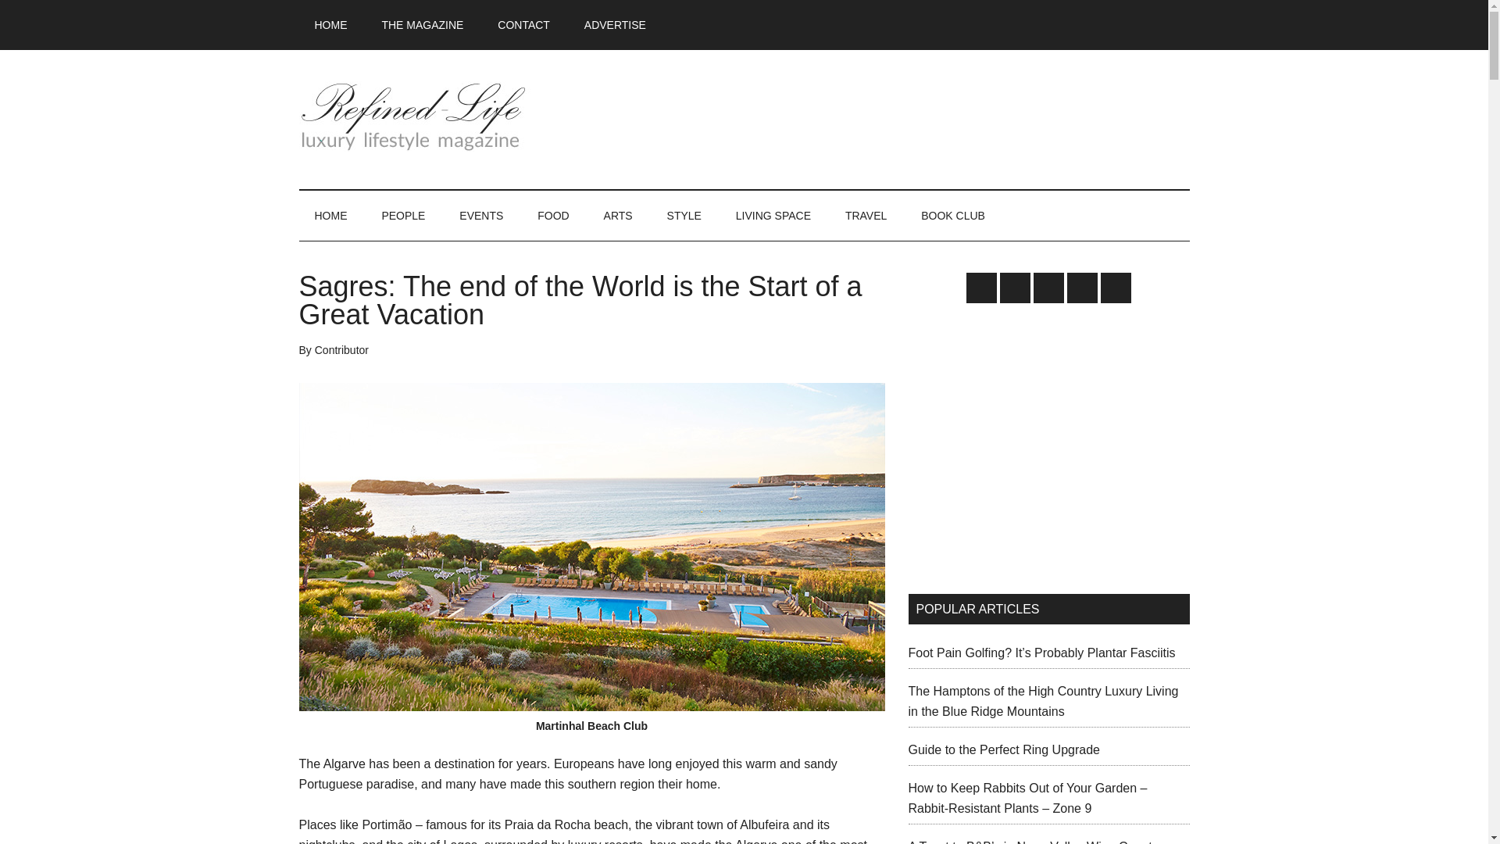  I want to click on HOME, so click(330, 216).